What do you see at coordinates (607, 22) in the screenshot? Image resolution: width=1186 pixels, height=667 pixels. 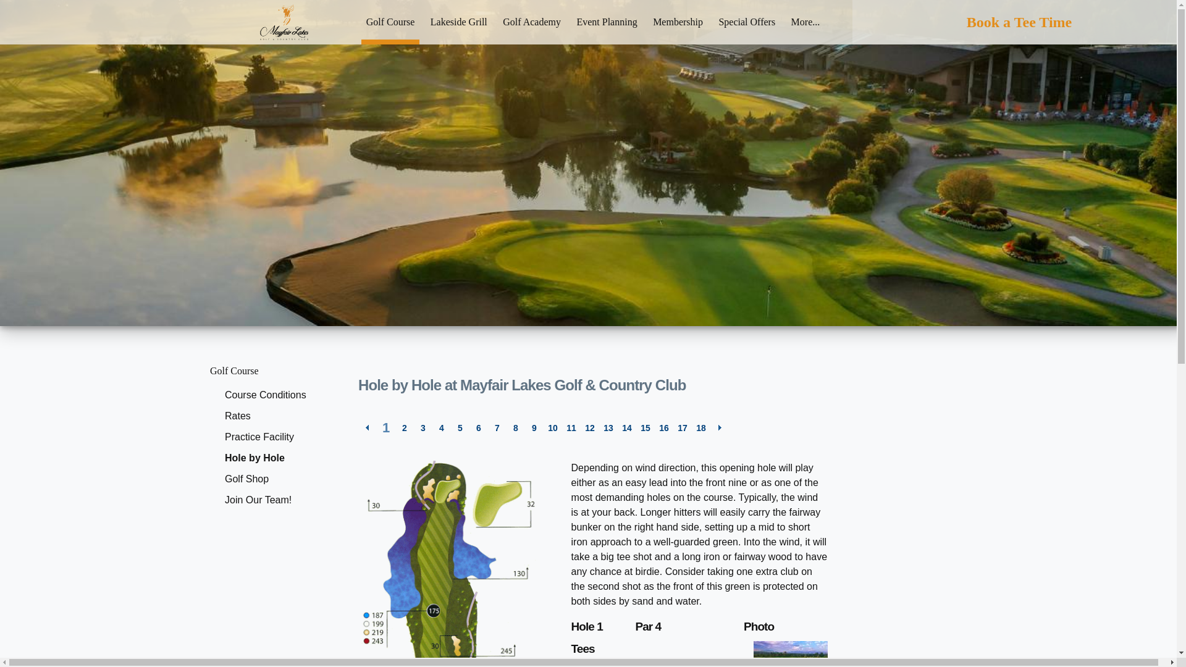 I see `Event Planning` at bounding box center [607, 22].